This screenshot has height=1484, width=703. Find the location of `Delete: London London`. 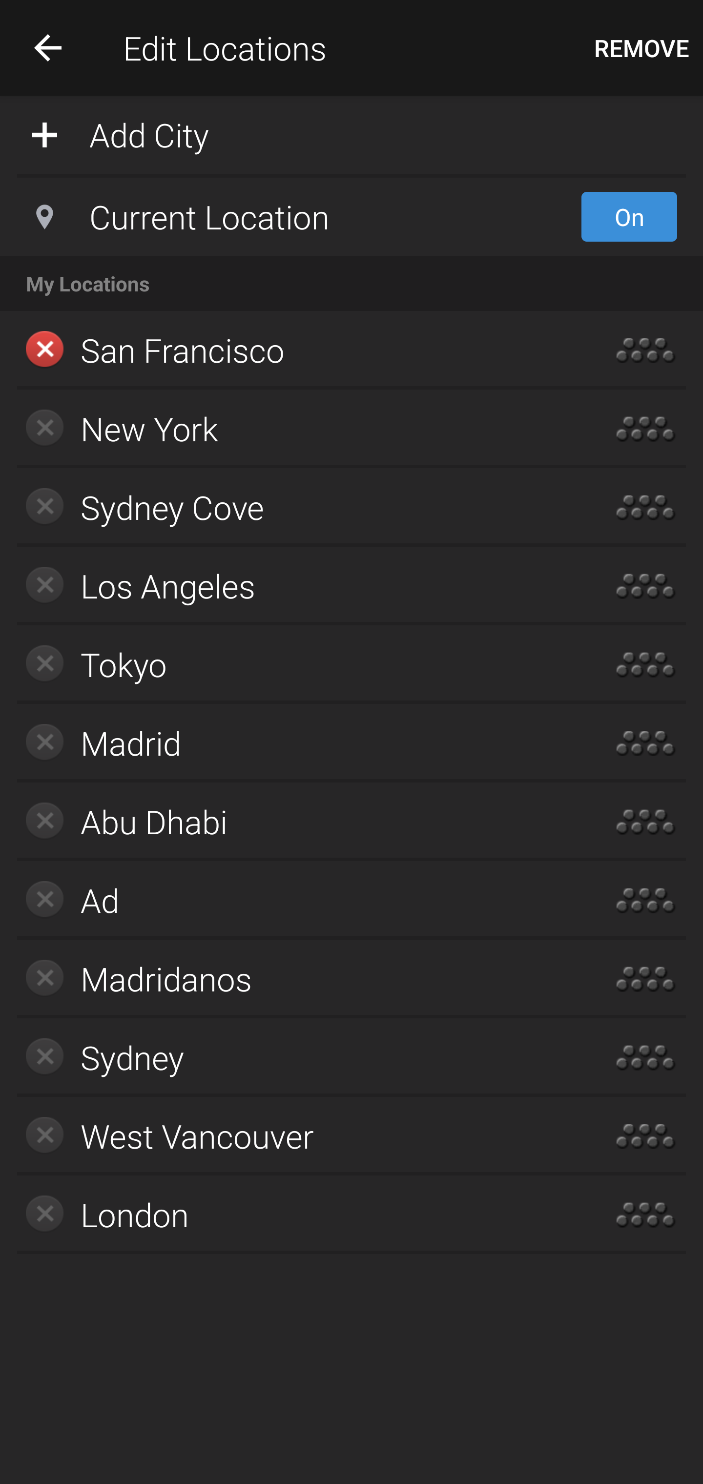

Delete: London London is located at coordinates (295, 1215).